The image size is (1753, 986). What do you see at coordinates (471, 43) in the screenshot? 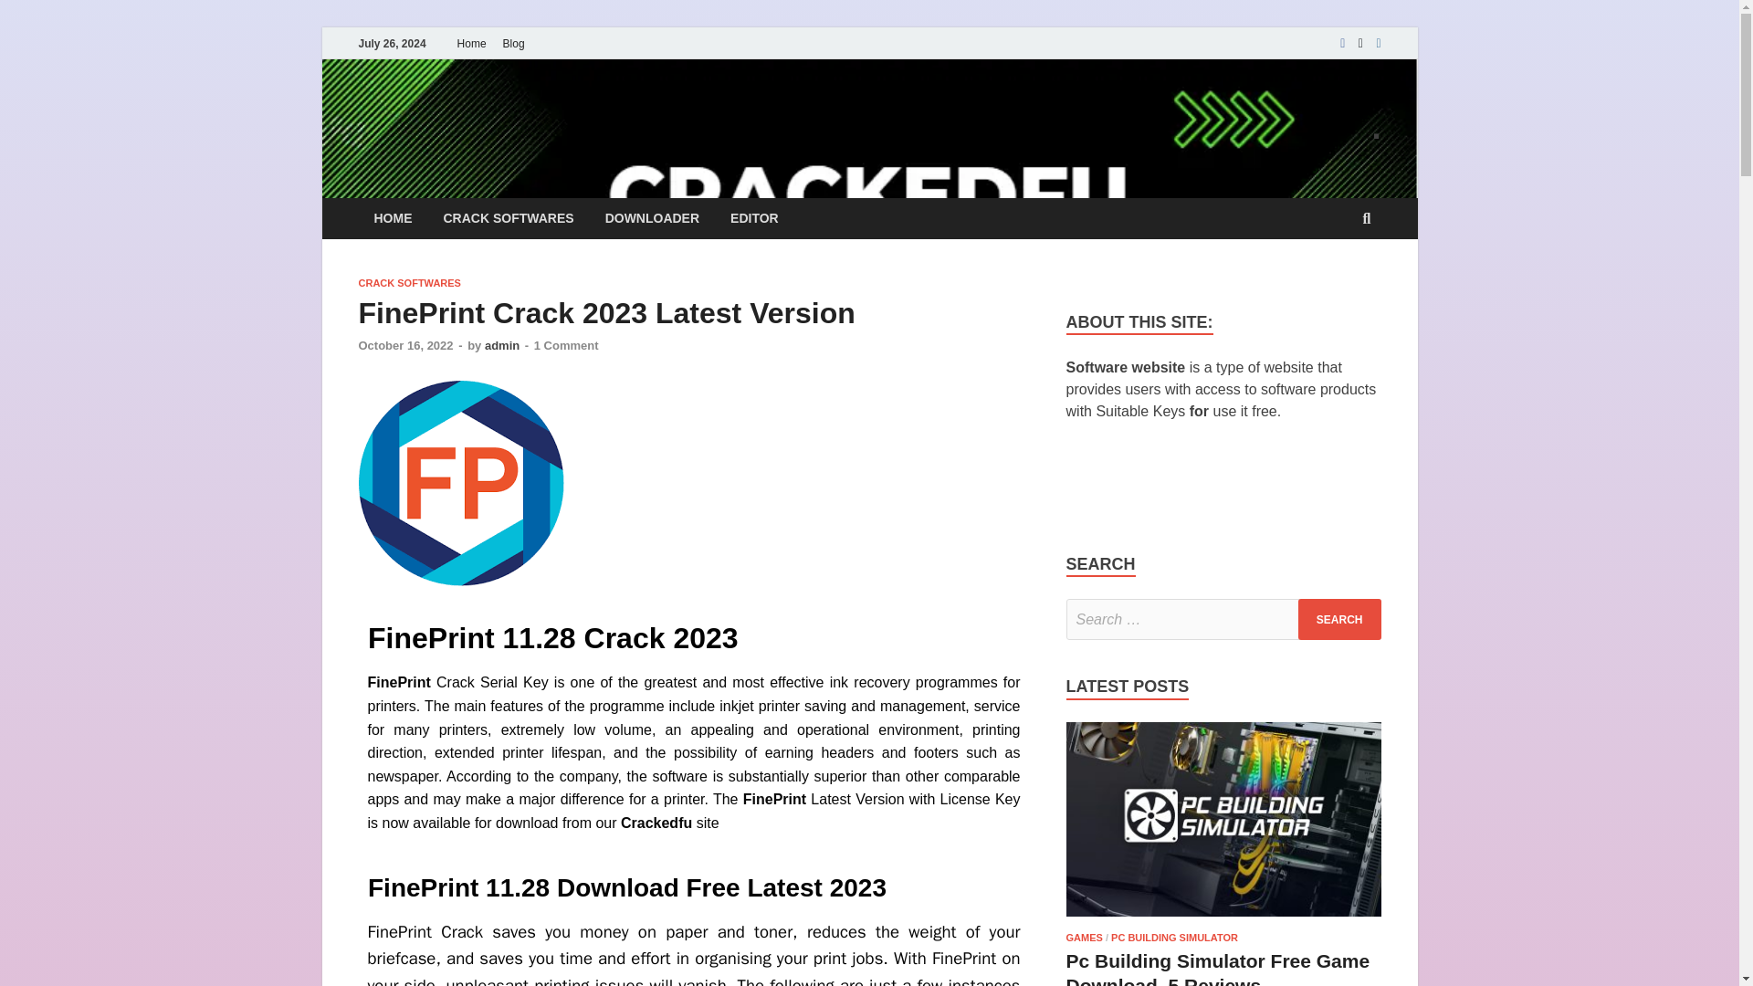
I see `Home` at bounding box center [471, 43].